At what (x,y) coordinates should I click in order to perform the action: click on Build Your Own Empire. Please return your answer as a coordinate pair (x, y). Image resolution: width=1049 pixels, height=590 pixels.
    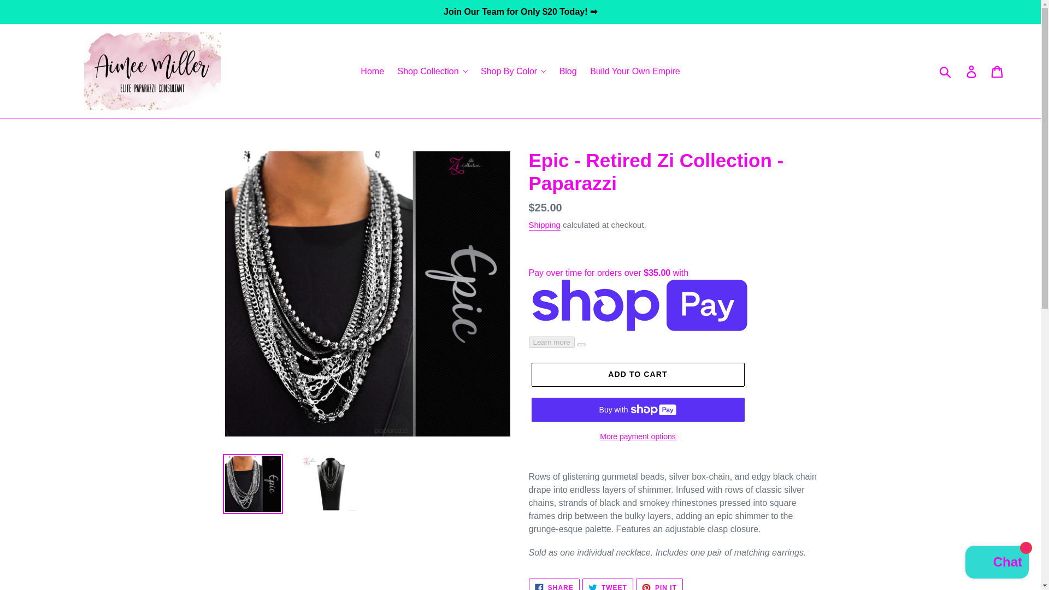
    Looking at the image, I should click on (635, 71).